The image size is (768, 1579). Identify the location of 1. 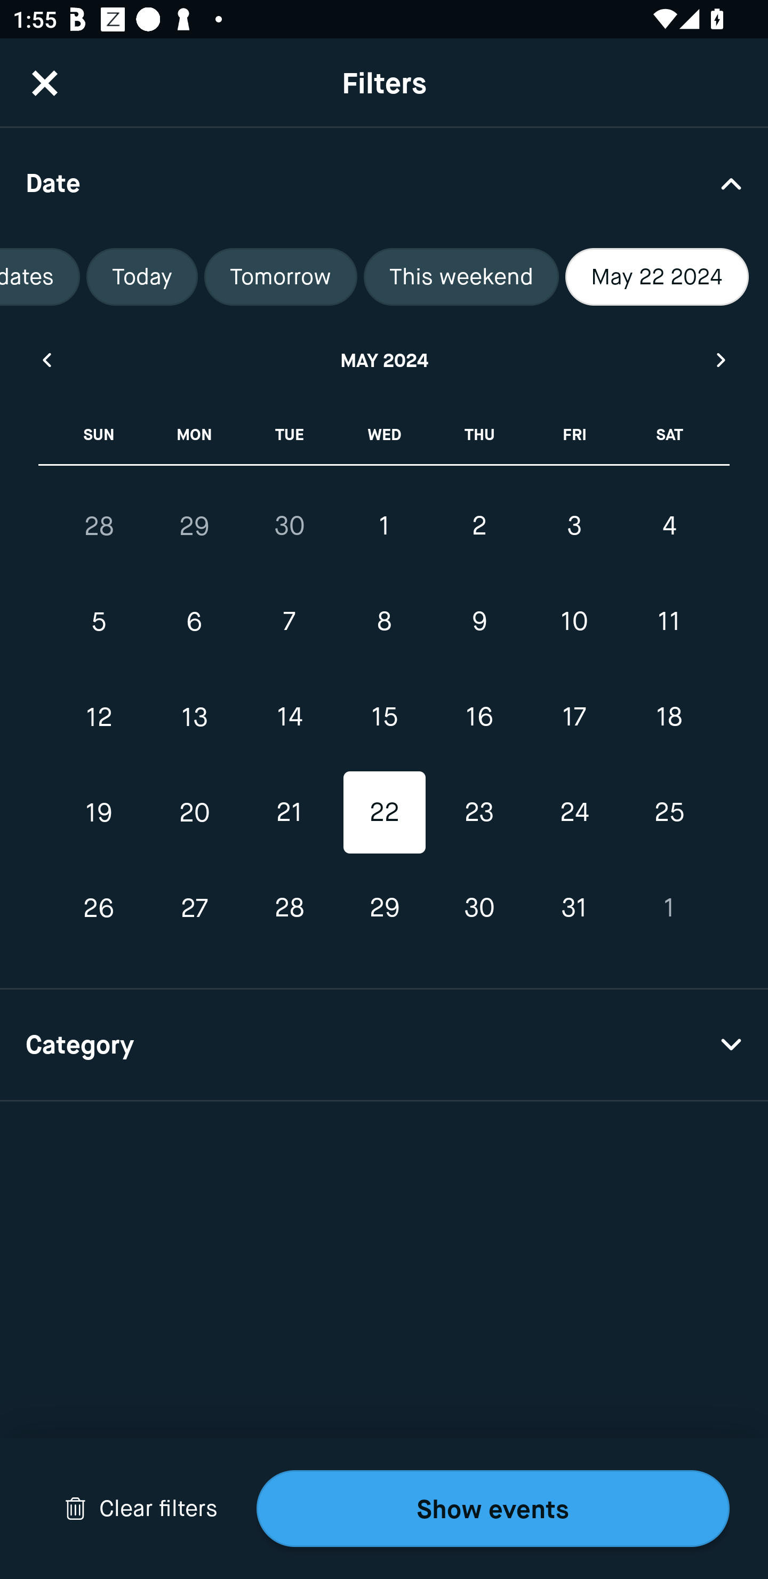
(669, 908).